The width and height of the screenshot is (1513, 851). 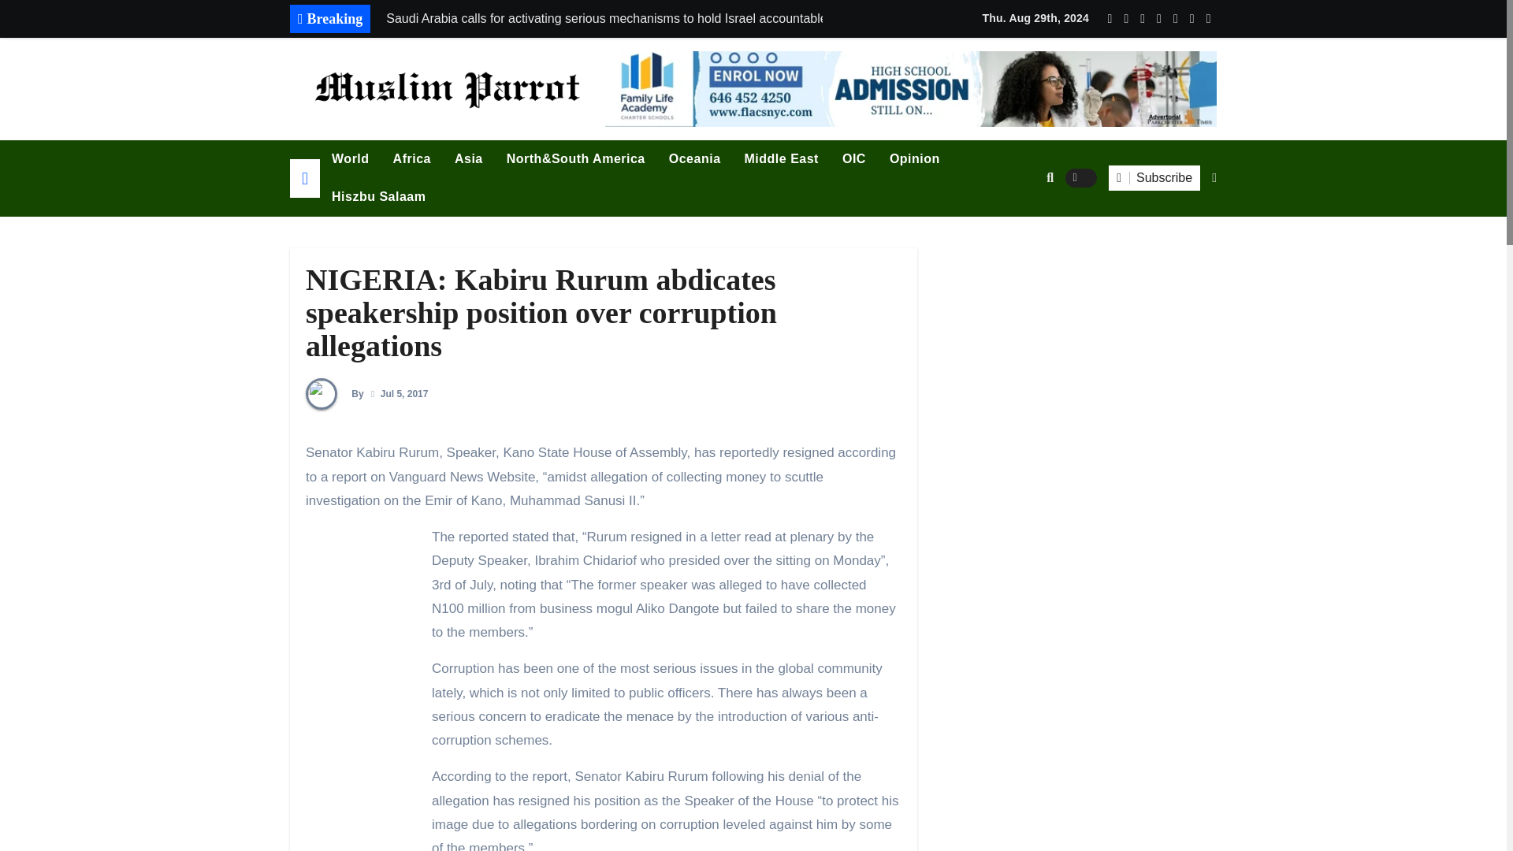 What do you see at coordinates (468, 159) in the screenshot?
I see `Asia` at bounding box center [468, 159].